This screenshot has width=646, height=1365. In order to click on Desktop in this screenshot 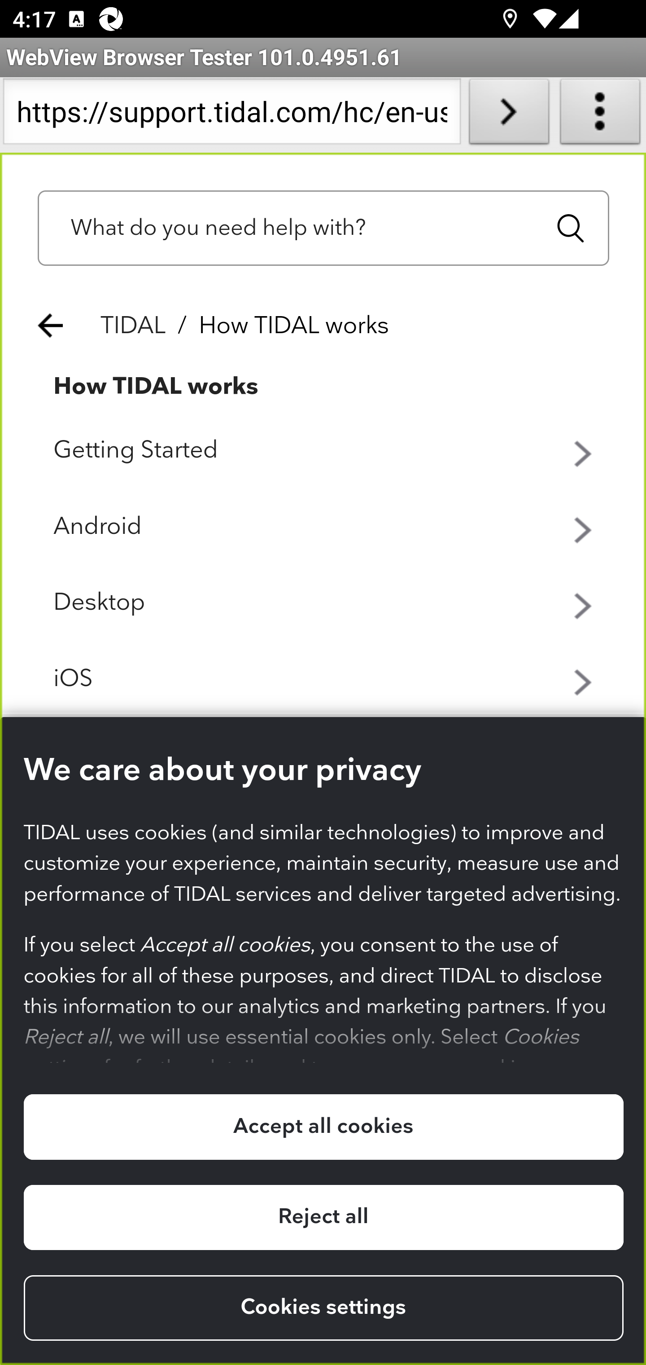, I will do `click(324, 603)`.